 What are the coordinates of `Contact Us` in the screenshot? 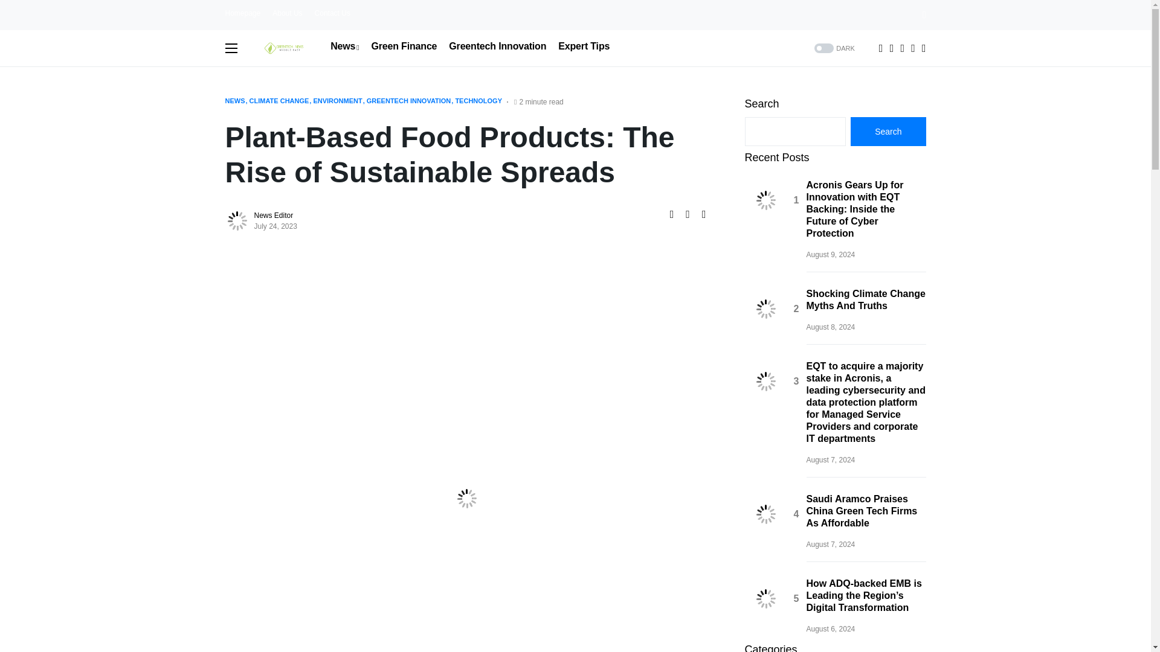 It's located at (332, 13).